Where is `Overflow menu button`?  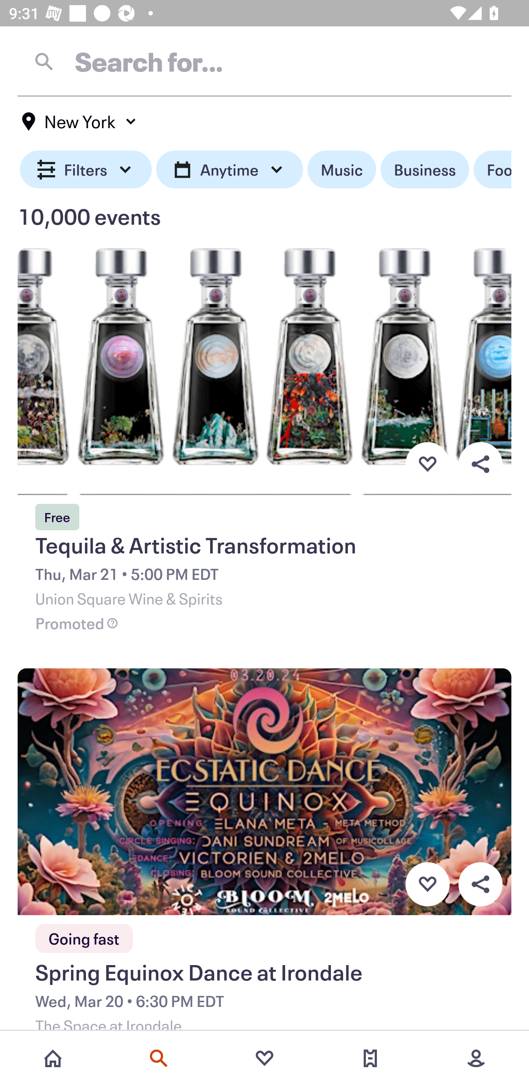 Overflow menu button is located at coordinates (480, 464).